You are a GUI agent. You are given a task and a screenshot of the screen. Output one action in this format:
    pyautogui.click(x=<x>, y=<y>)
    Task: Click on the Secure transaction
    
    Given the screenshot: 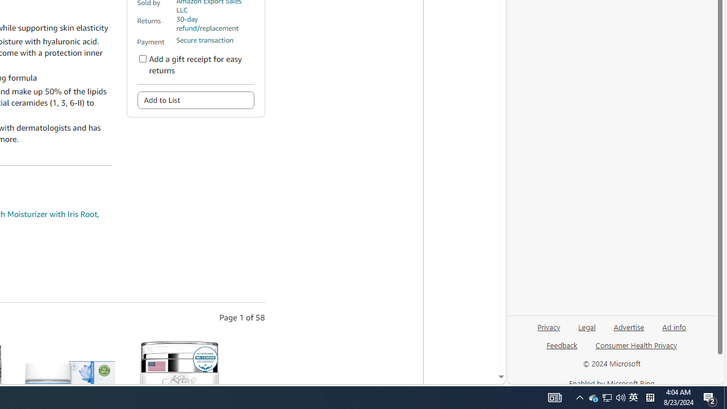 What is the action you would take?
    pyautogui.click(x=204, y=40)
    